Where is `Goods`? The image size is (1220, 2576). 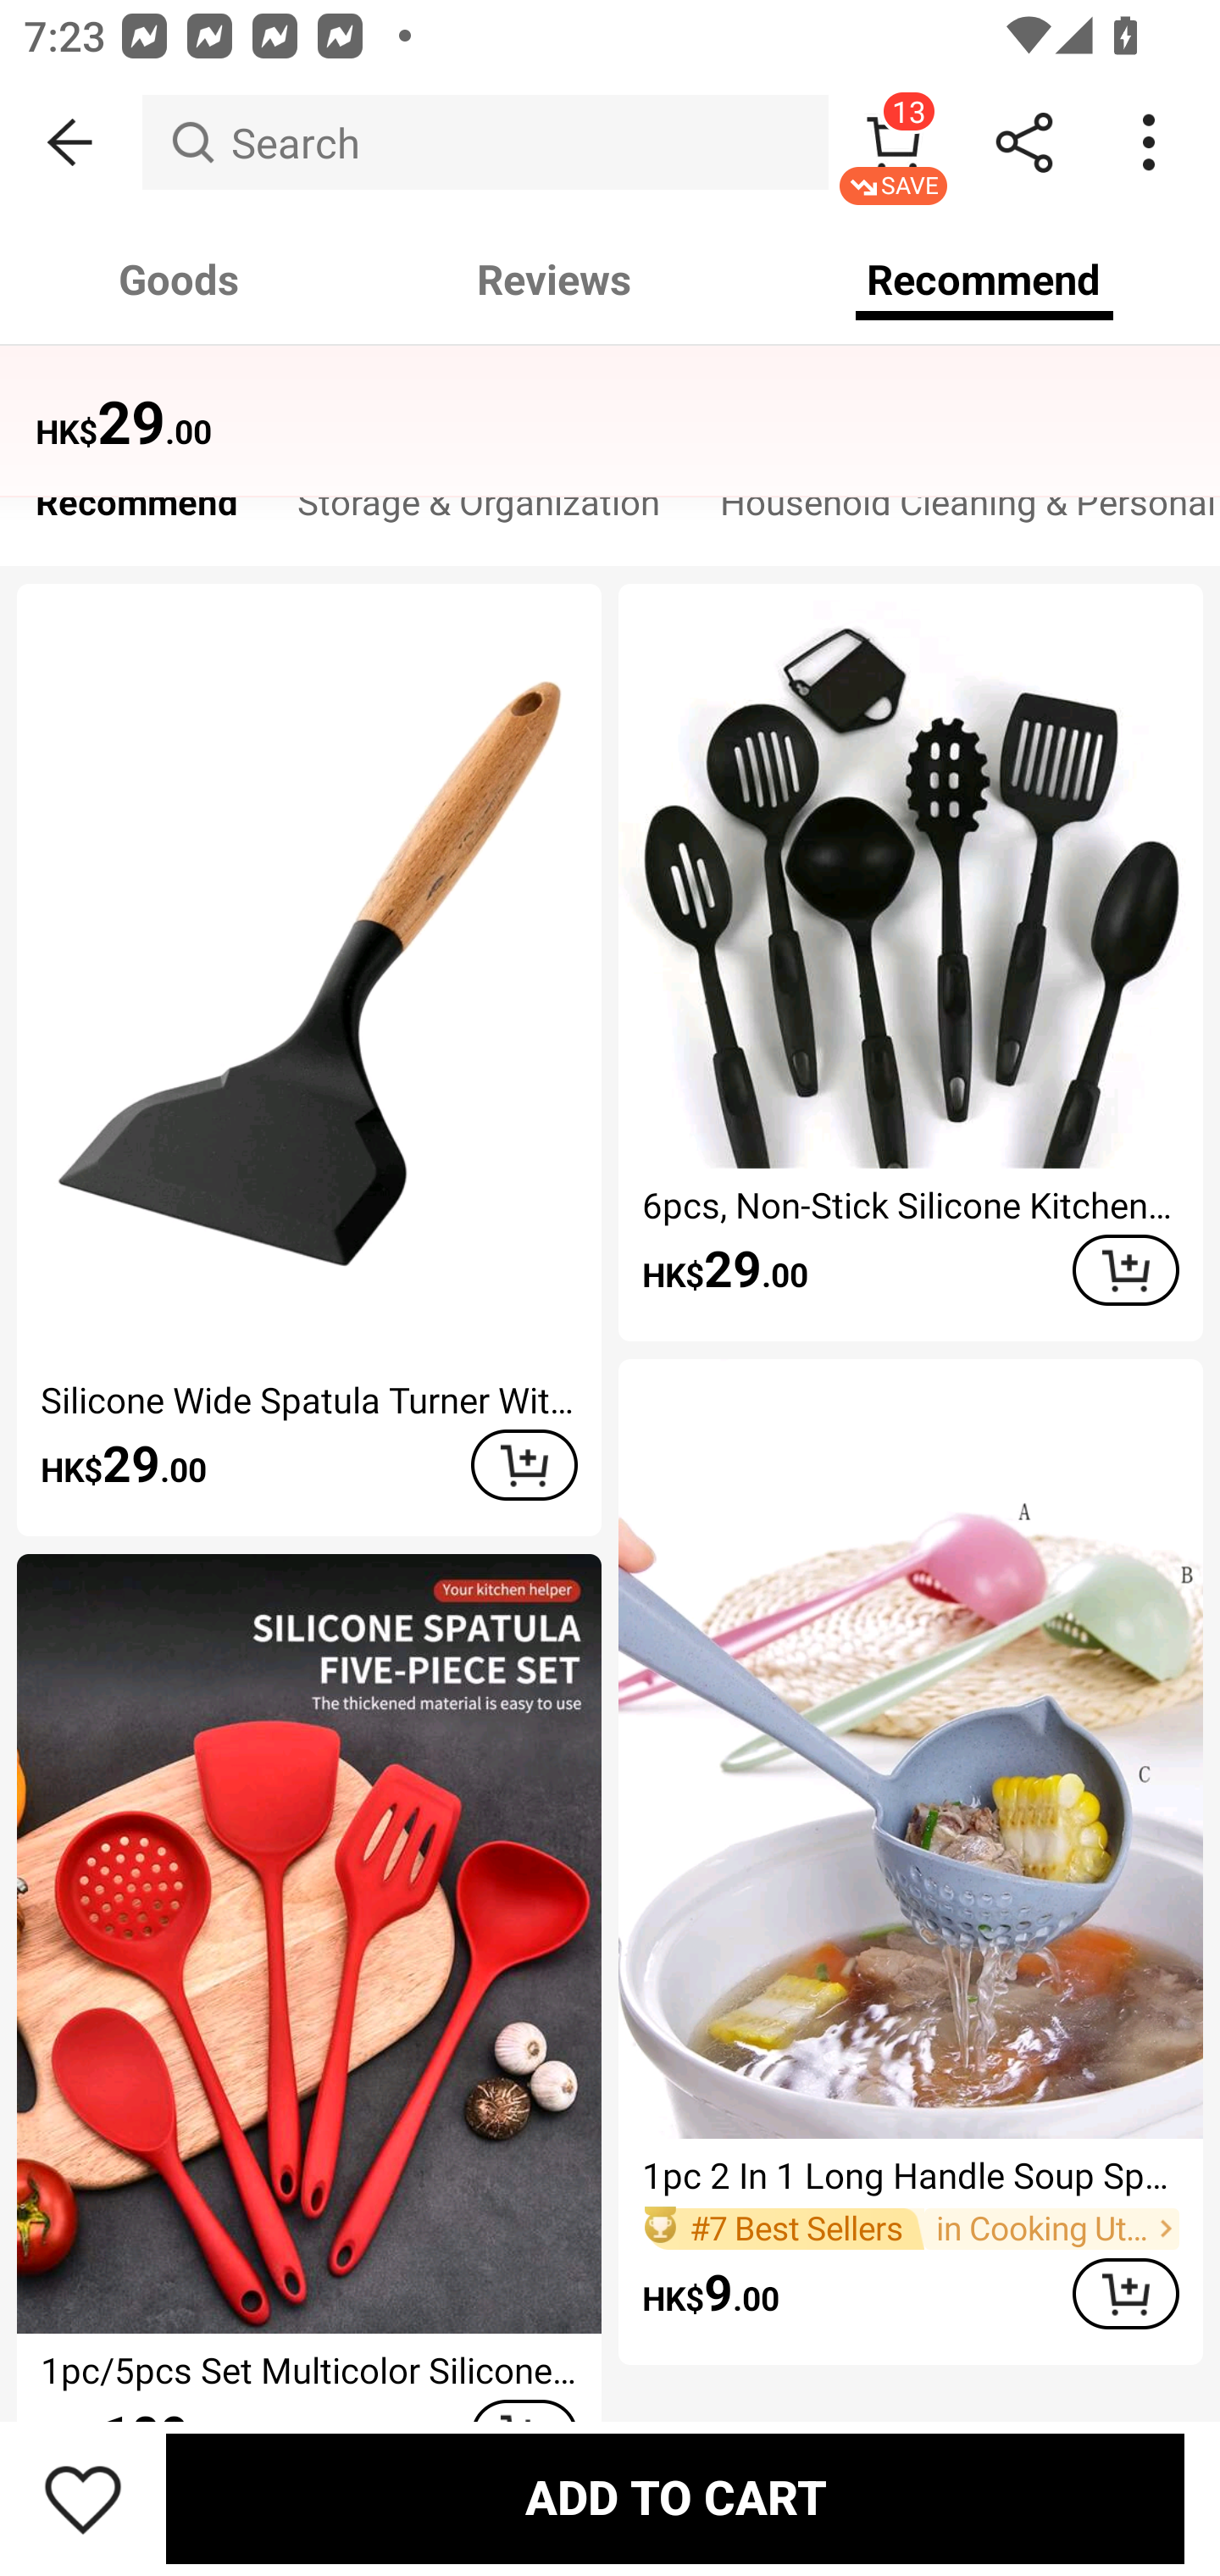
Goods is located at coordinates (180, 280).